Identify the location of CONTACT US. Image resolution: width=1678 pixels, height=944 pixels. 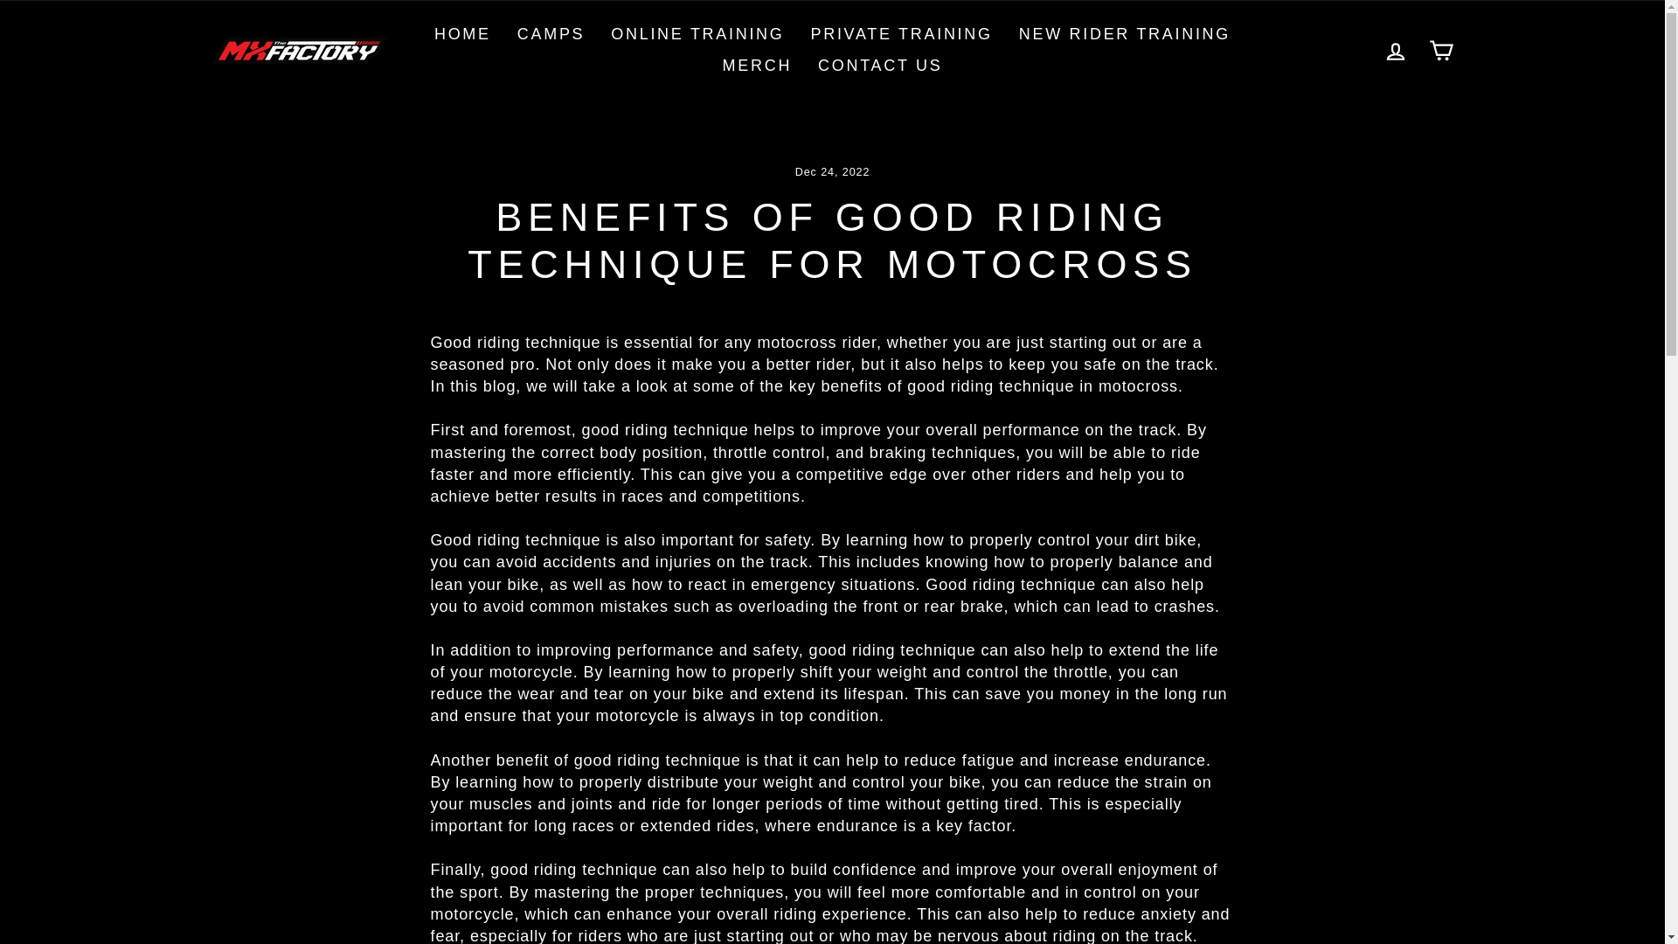
(879, 66).